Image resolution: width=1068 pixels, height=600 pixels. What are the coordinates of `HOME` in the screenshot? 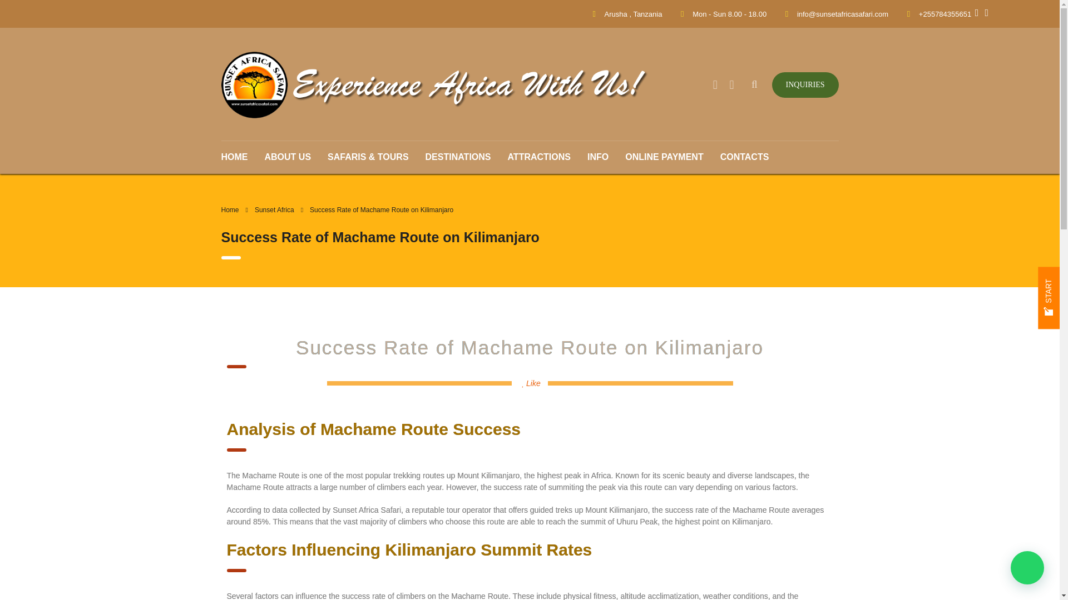 It's located at (238, 157).